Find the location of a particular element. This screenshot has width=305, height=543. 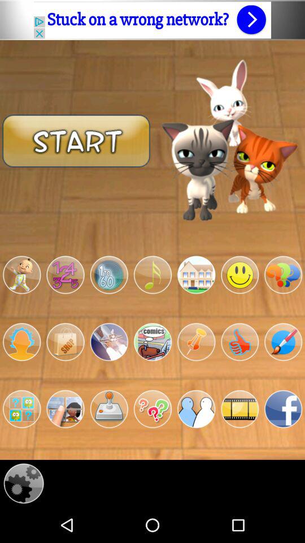

choose numbers is located at coordinates (66, 275).